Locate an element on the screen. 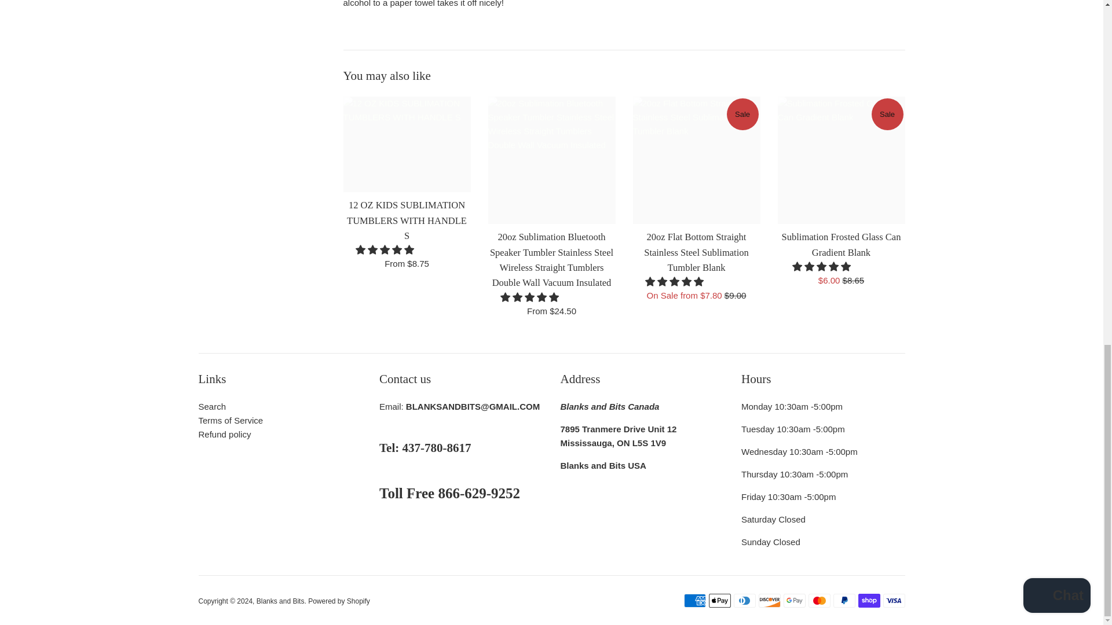 This screenshot has width=1112, height=625. PayPal is located at coordinates (844, 601).